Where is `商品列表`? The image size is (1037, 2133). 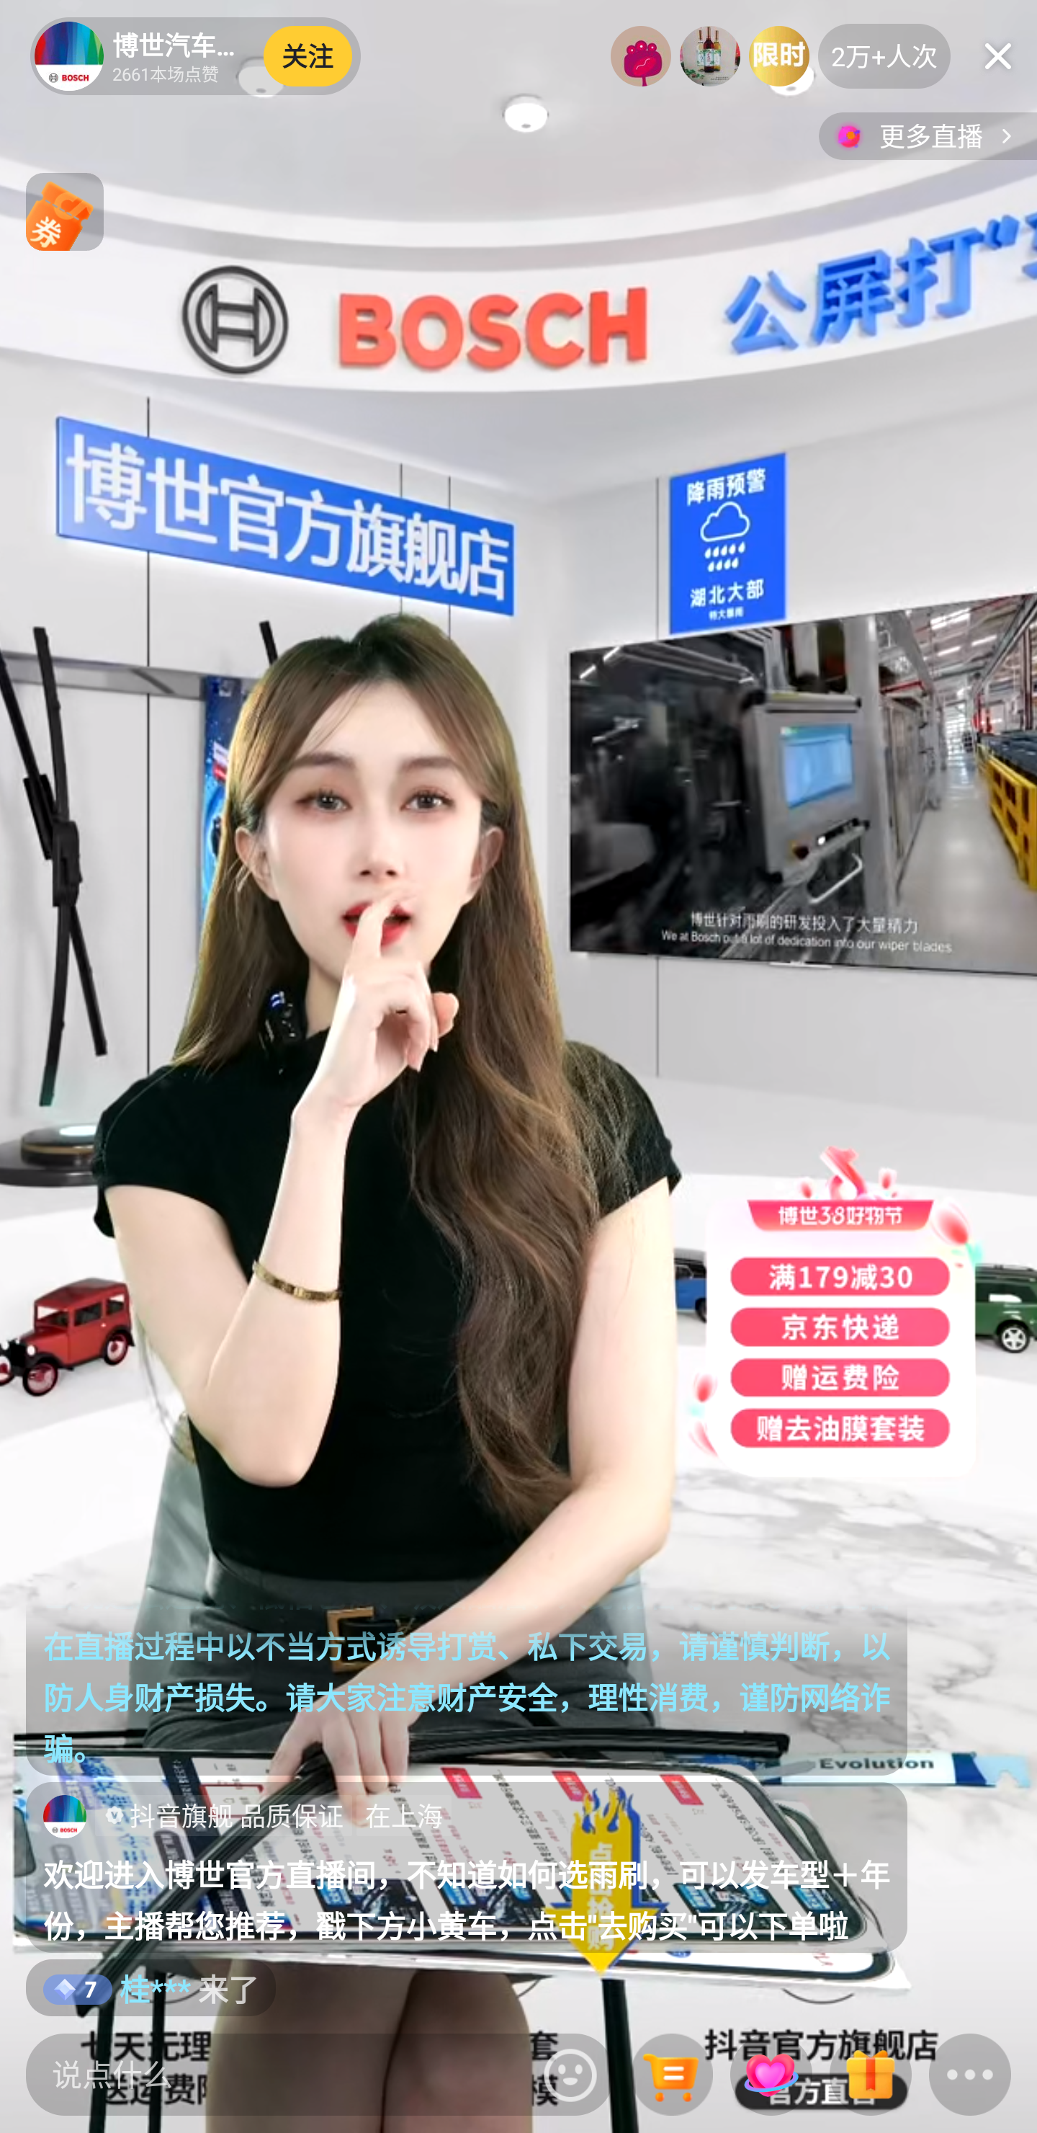 商品列表 is located at coordinates (671, 2076).